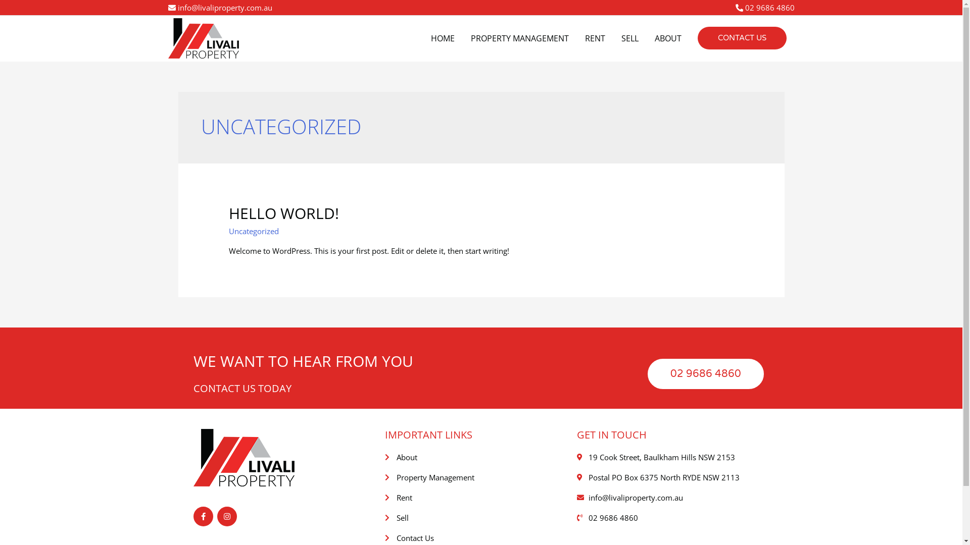 Image resolution: width=970 pixels, height=545 pixels. Describe the element at coordinates (481, 477) in the screenshot. I see `Property Management` at that location.